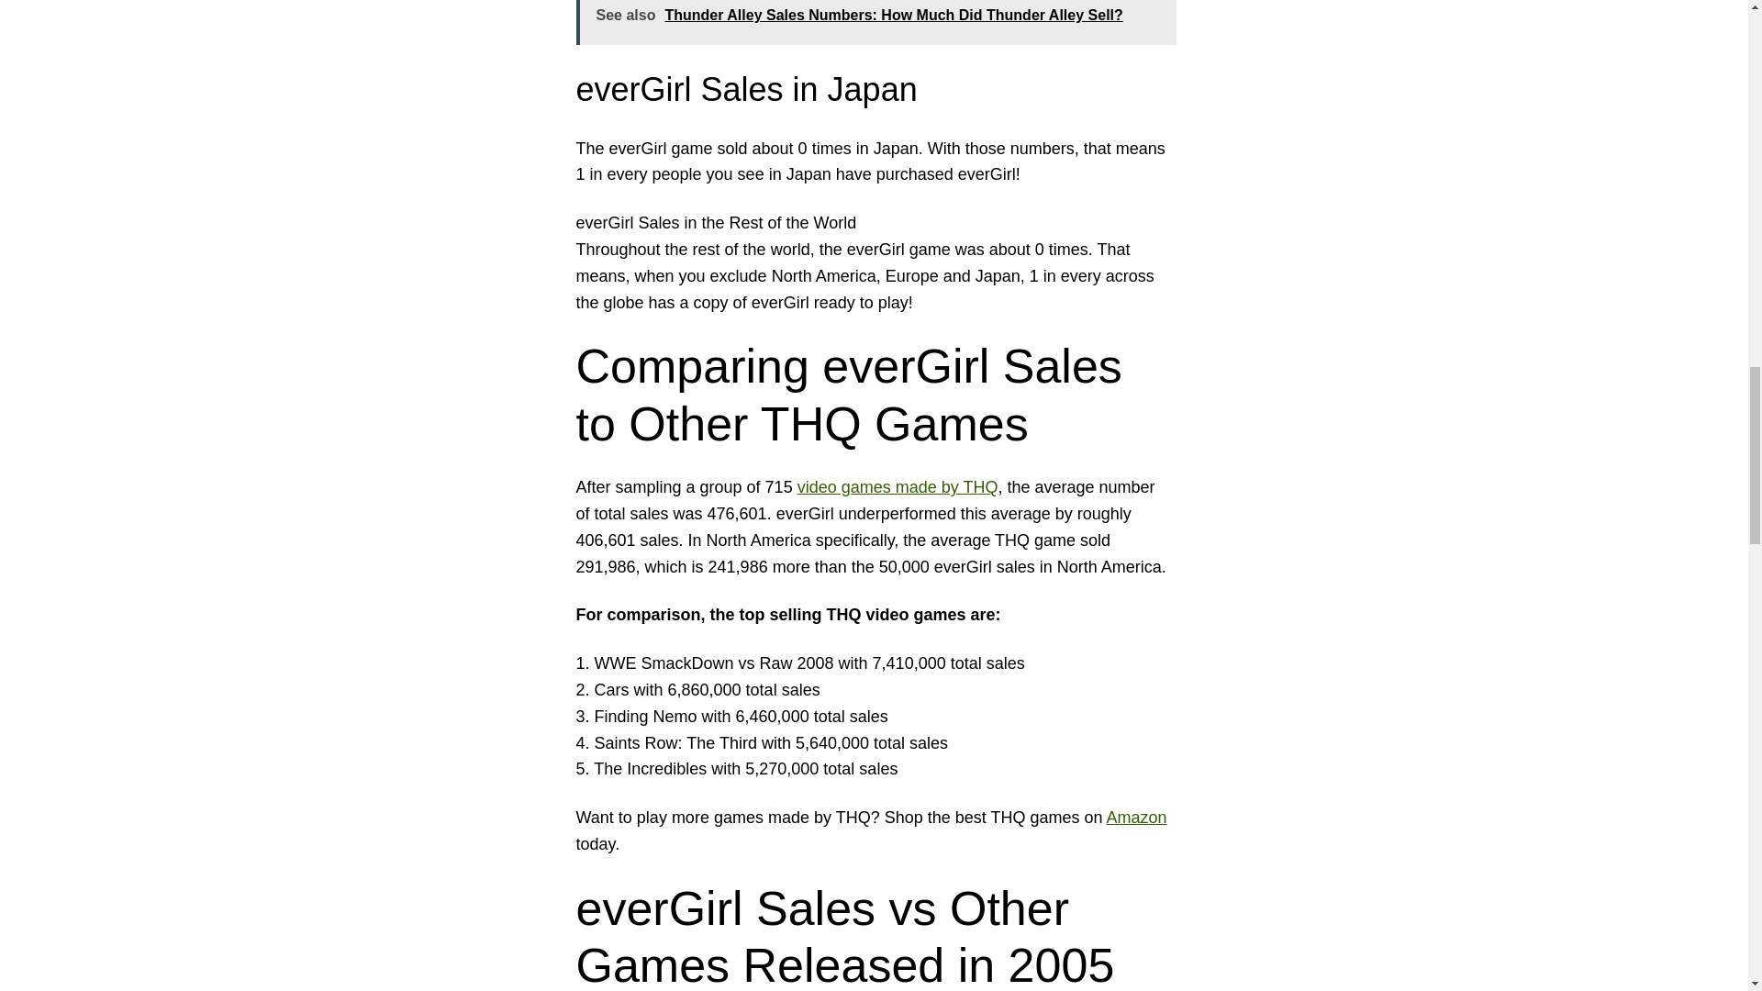  What do you see at coordinates (1136, 817) in the screenshot?
I see `Amazon` at bounding box center [1136, 817].